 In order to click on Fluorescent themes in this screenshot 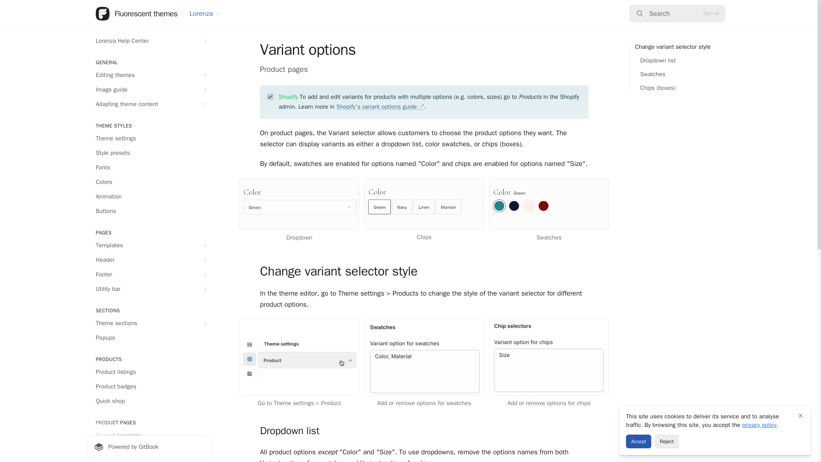, I will do `click(136, 14)`.